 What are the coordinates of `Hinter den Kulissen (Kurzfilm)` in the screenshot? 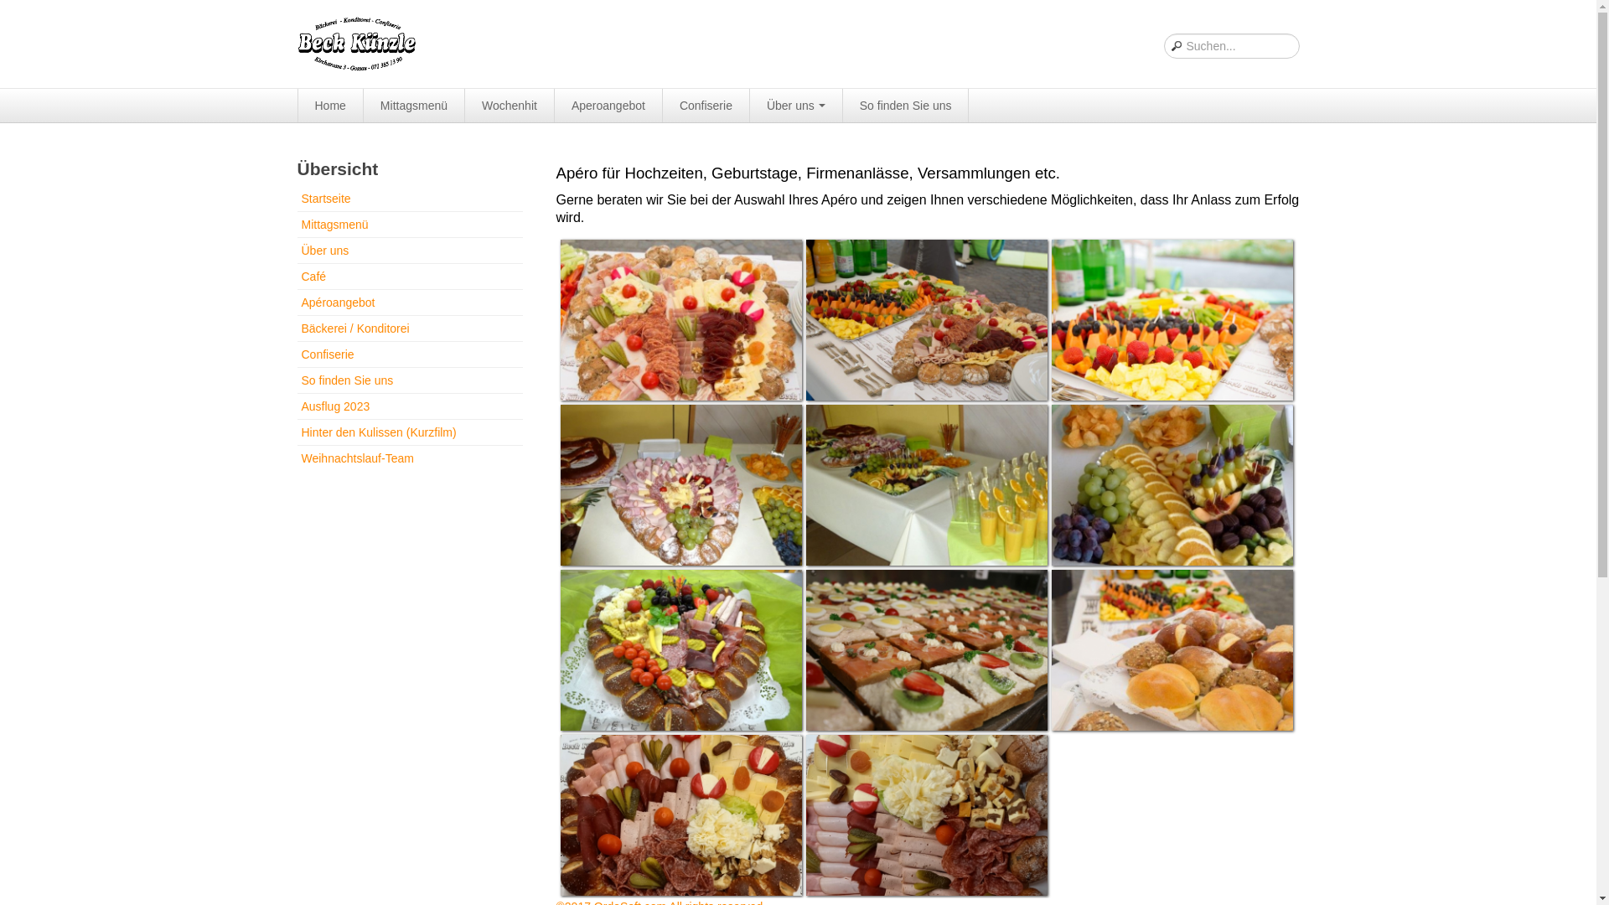 It's located at (409, 432).